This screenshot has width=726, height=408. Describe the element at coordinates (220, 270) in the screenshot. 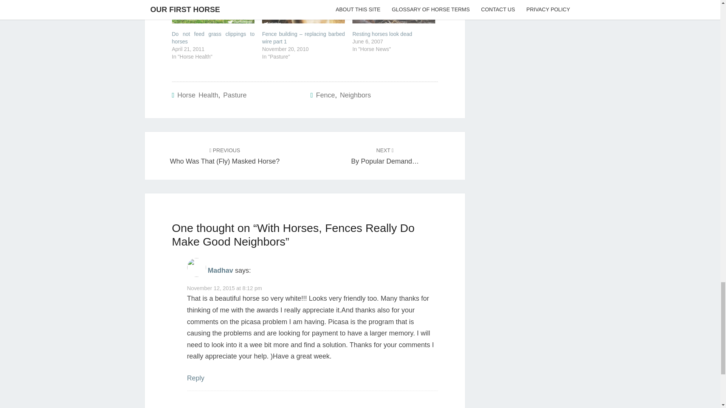

I see `Madhav` at that location.